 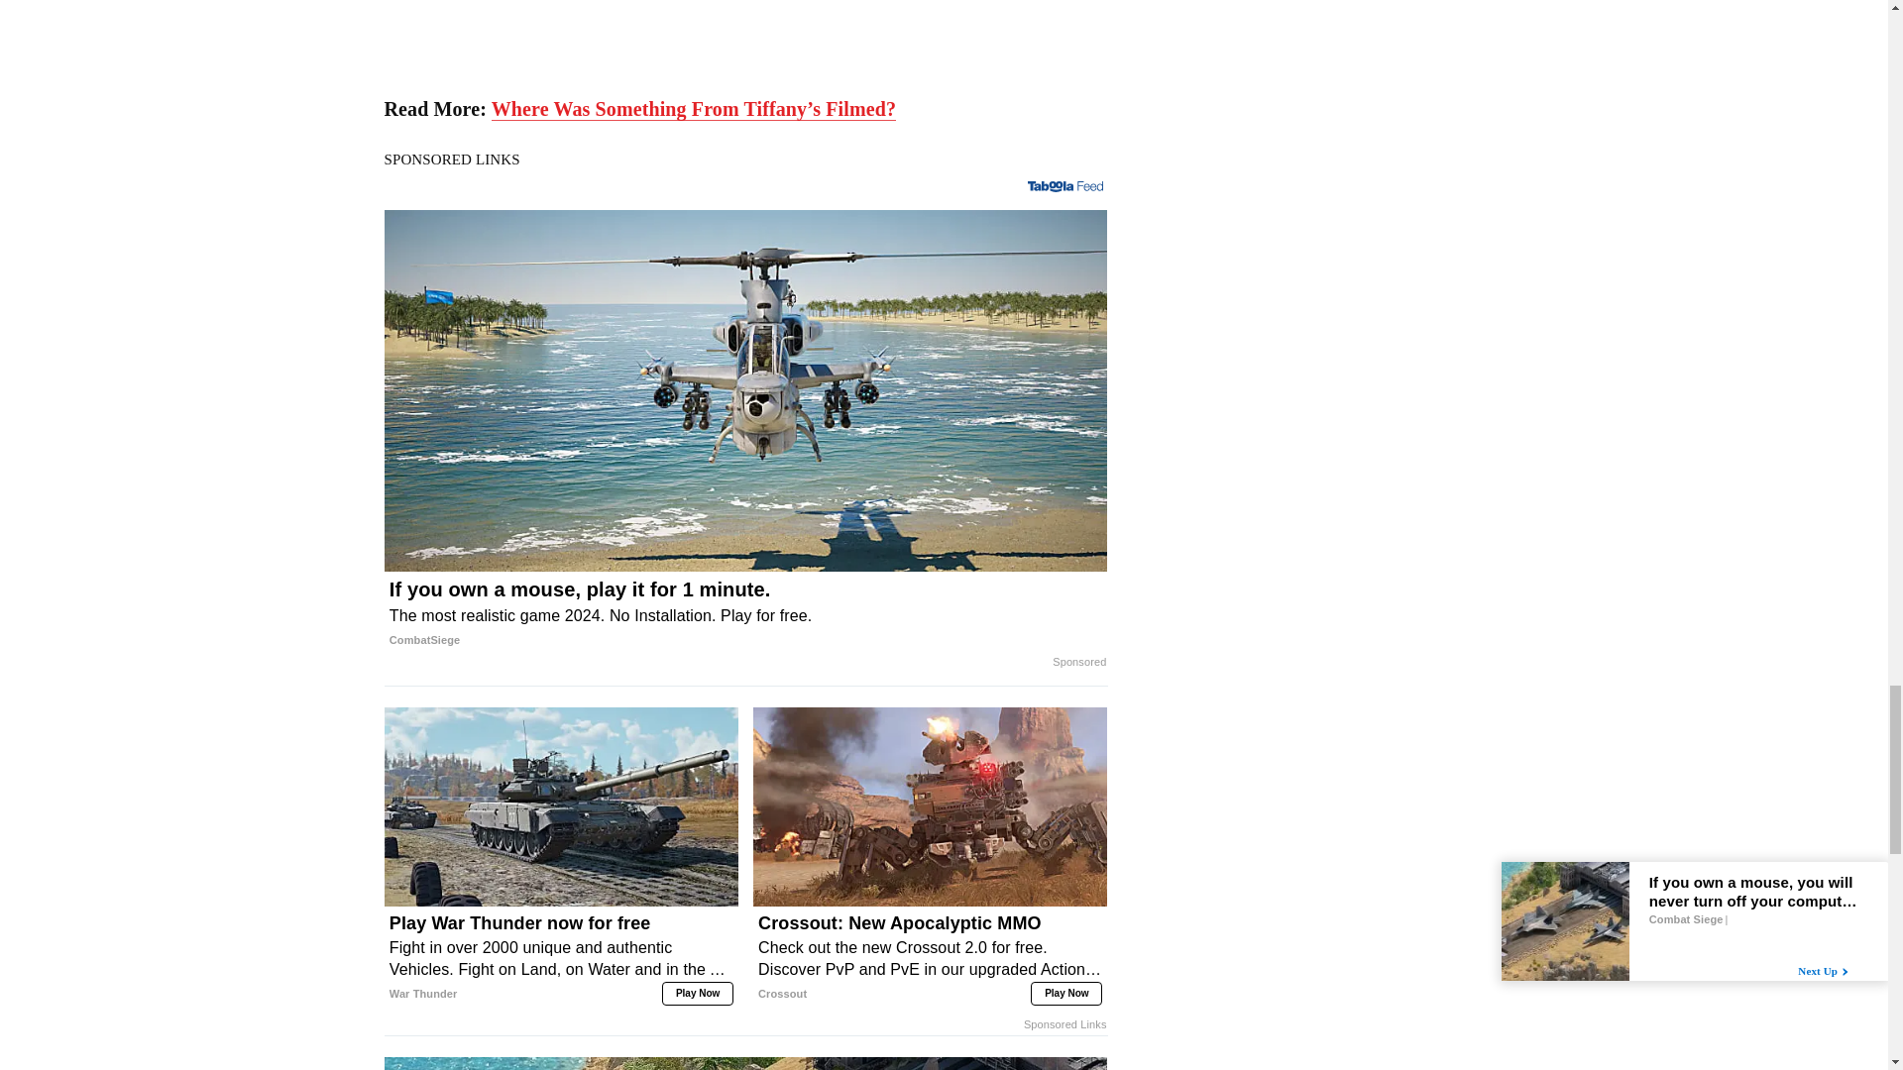 I want to click on Sponsored, so click(x=1078, y=662).